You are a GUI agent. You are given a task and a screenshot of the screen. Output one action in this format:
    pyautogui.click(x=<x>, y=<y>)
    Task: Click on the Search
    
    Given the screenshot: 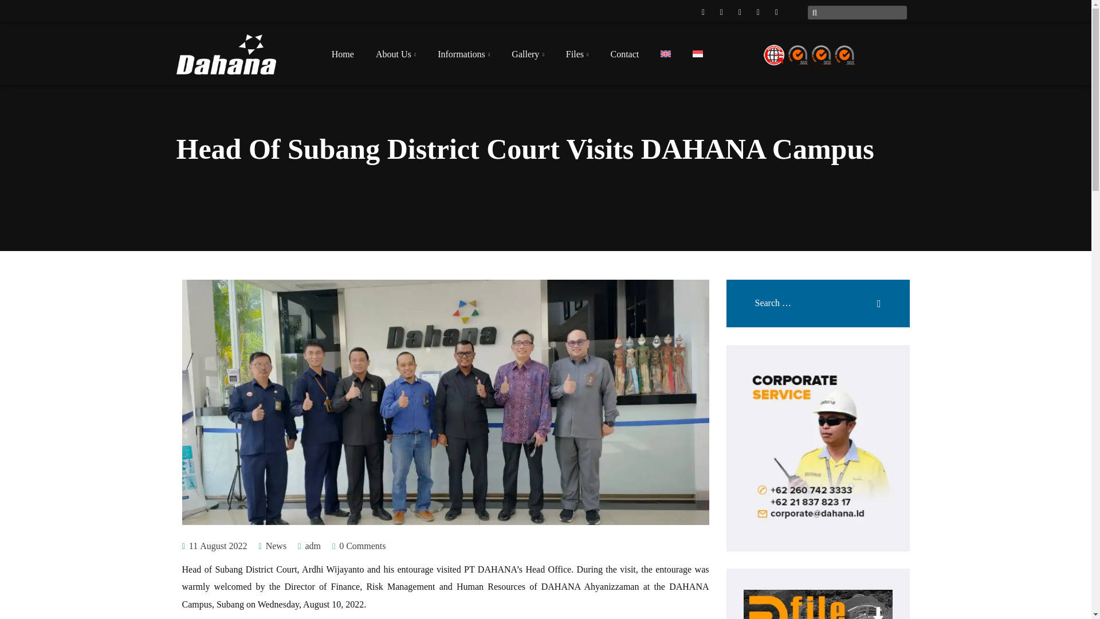 What is the action you would take?
    pyautogui.click(x=866, y=298)
    